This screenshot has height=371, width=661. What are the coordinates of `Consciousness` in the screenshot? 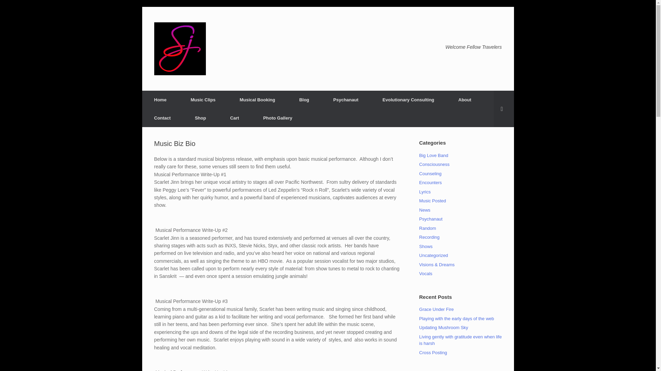 It's located at (434, 164).